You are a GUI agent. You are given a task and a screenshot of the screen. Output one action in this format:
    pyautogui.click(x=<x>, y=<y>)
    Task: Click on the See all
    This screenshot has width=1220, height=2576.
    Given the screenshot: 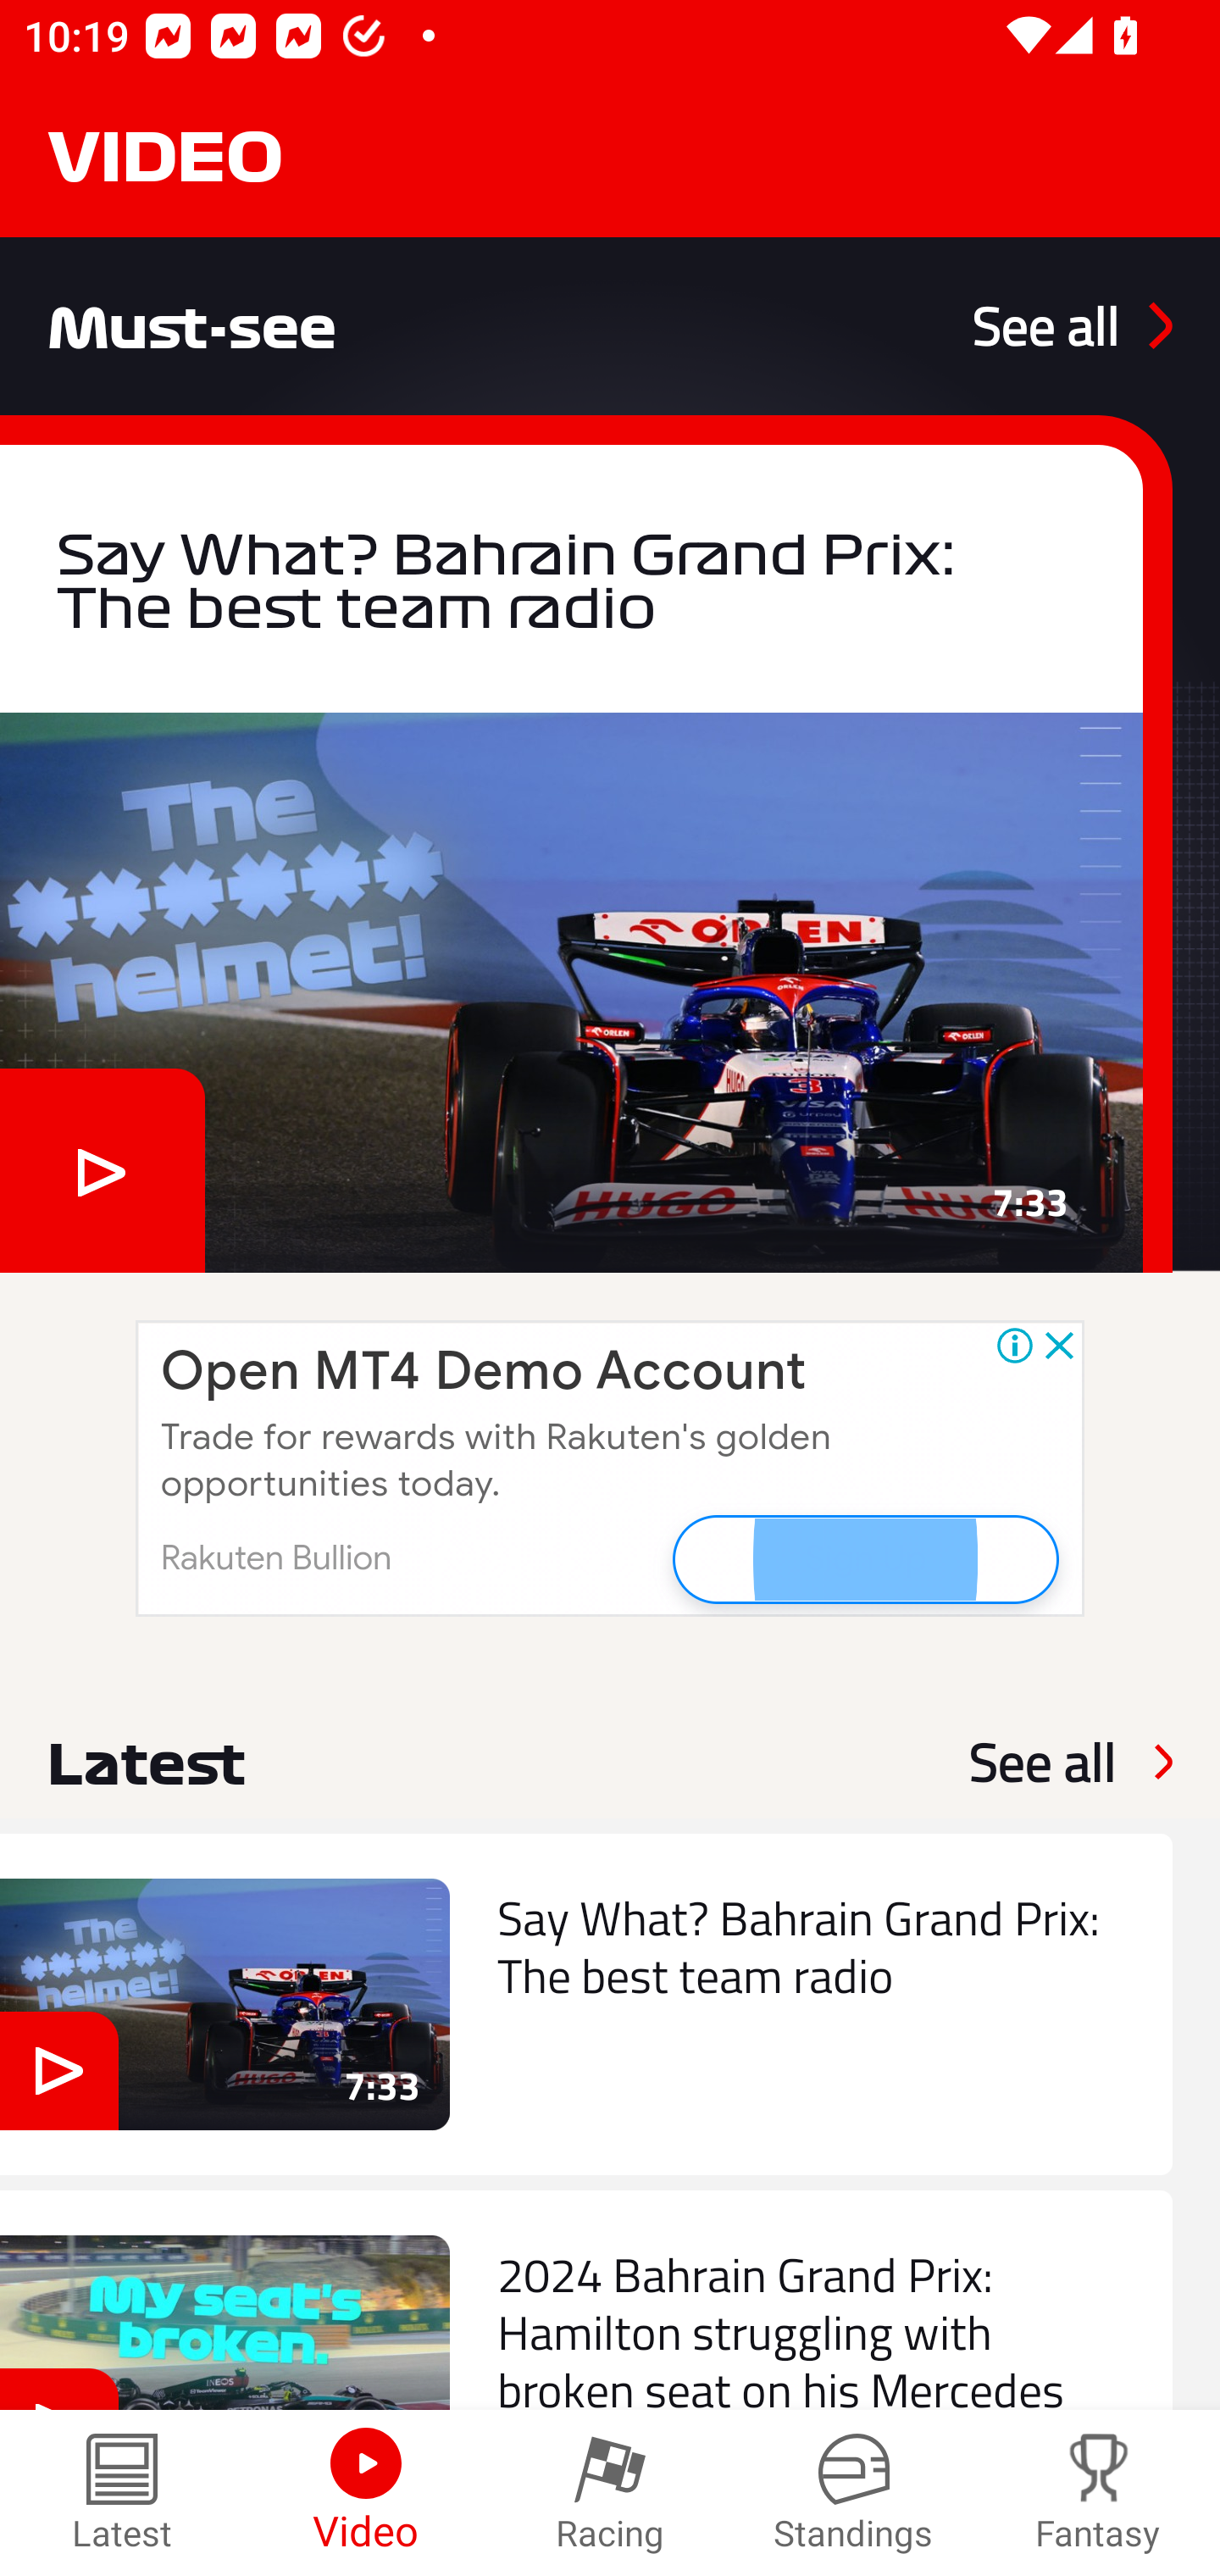 What is the action you would take?
    pyautogui.click(x=1042, y=1762)
    